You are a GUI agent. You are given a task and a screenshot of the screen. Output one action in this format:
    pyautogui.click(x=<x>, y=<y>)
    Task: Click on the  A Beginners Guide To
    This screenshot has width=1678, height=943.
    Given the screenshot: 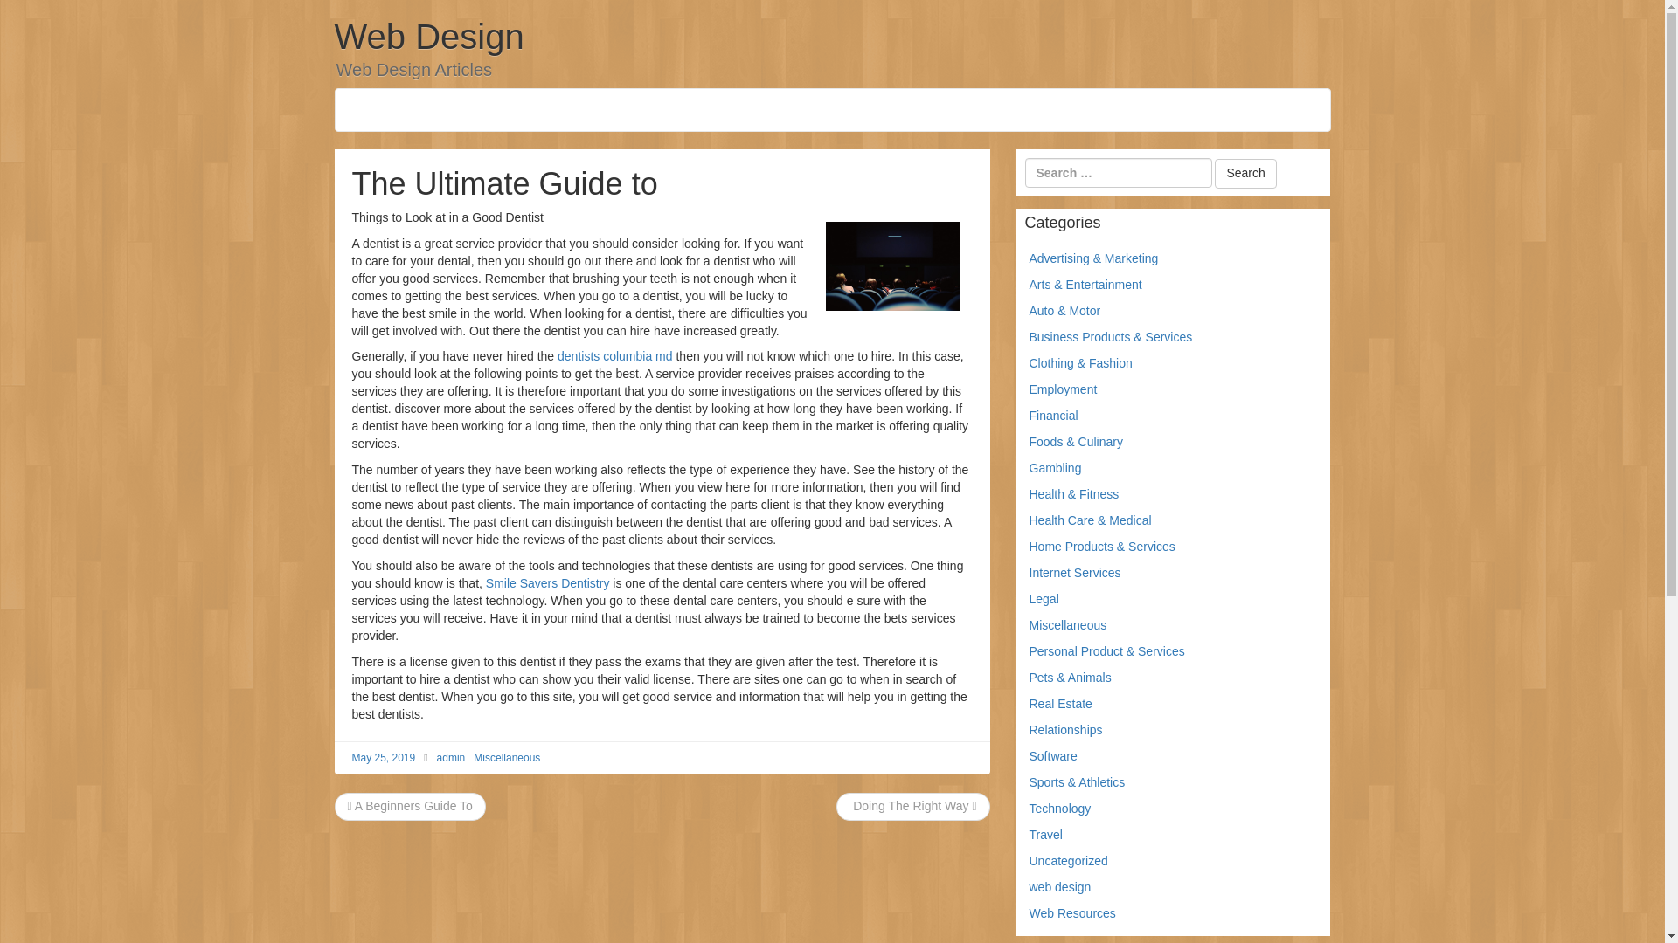 What is the action you would take?
    pyautogui.click(x=410, y=805)
    